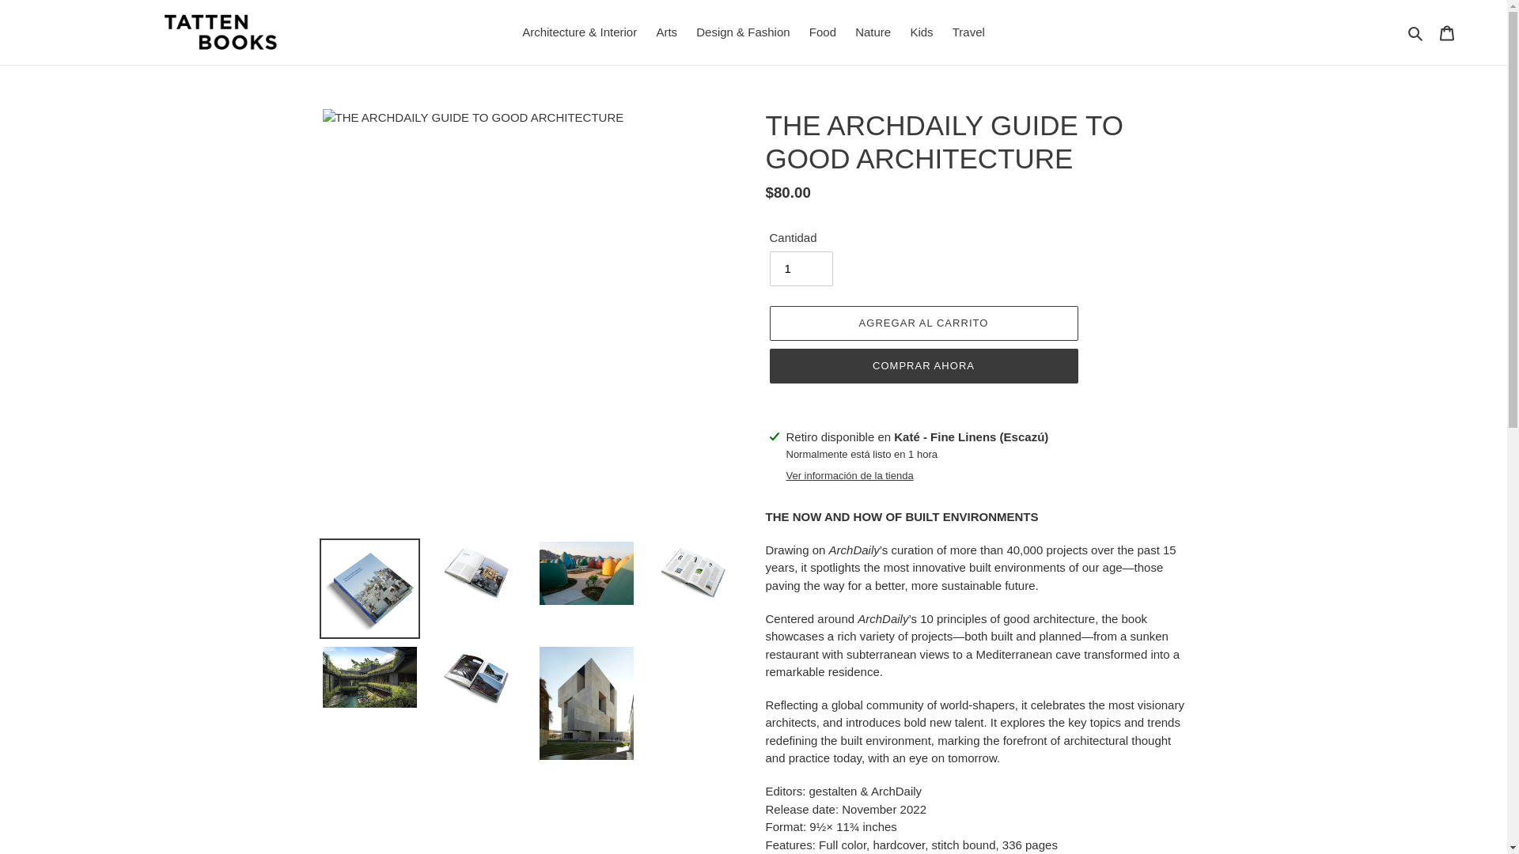  Describe the element at coordinates (823, 33) in the screenshot. I see `Food` at that location.